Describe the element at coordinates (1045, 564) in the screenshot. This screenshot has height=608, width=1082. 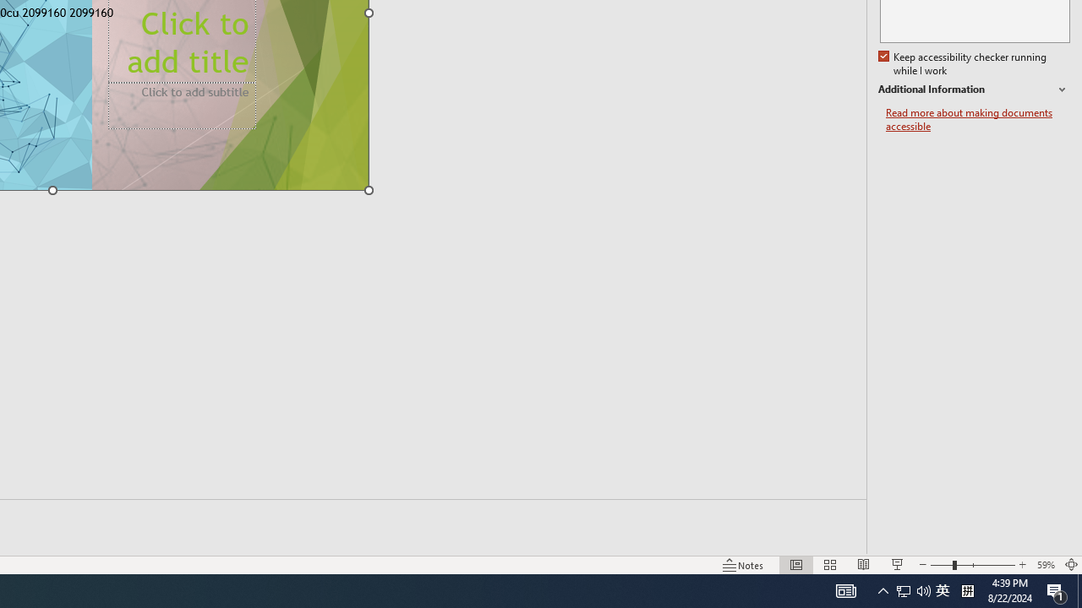
I see `Zoom 59%` at that location.